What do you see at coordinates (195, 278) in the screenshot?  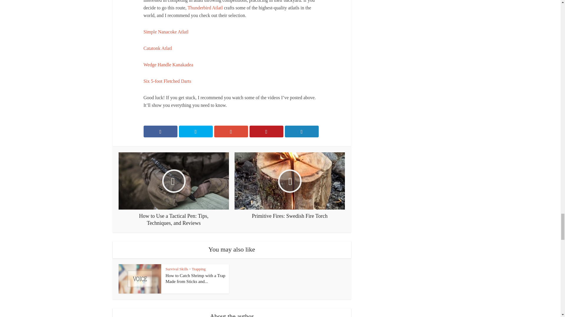 I see `How to Catch Shrimp with a Trap Made from Sticks and Vines` at bounding box center [195, 278].